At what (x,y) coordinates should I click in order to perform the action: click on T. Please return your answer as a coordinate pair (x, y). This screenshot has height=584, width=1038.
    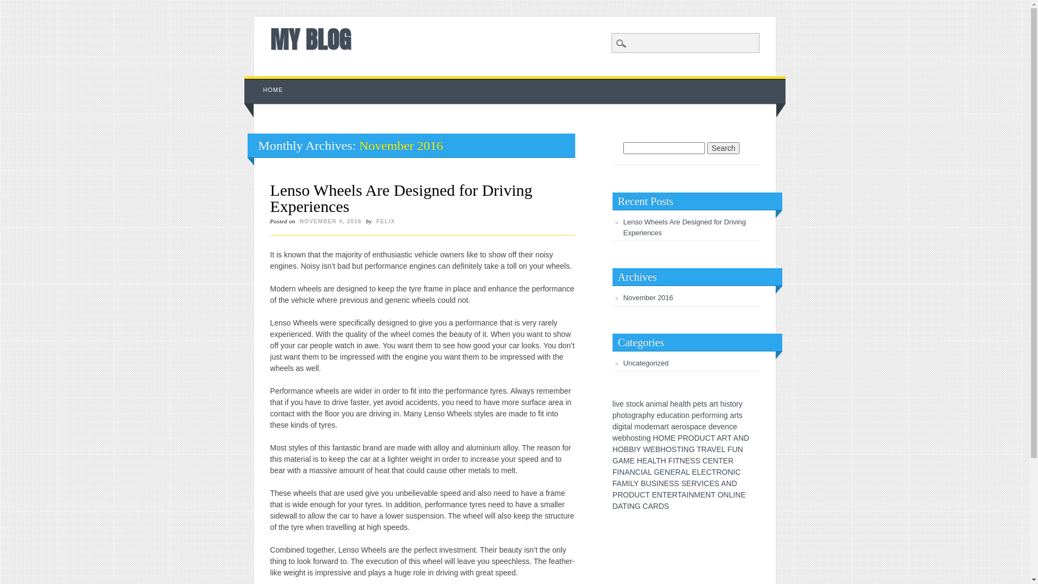
    Looking at the image, I should click on (713, 438).